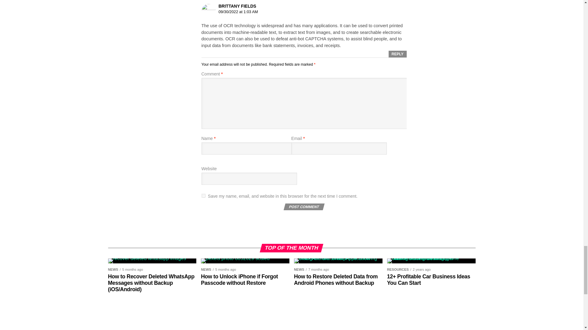 The width and height of the screenshot is (588, 330). What do you see at coordinates (203, 196) in the screenshot?
I see `yes` at bounding box center [203, 196].